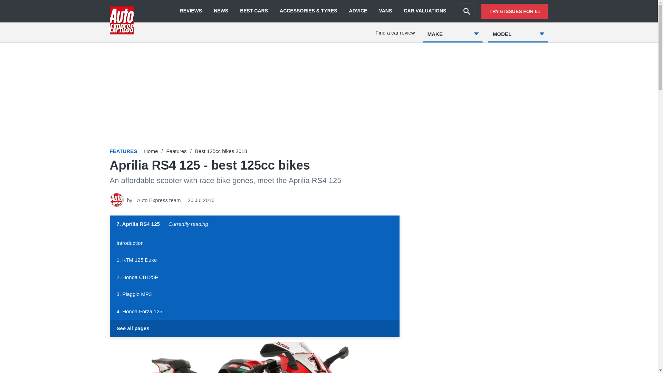 The height and width of the screenshot is (373, 663). What do you see at coordinates (253, 11) in the screenshot?
I see `BEST CARS` at bounding box center [253, 11].